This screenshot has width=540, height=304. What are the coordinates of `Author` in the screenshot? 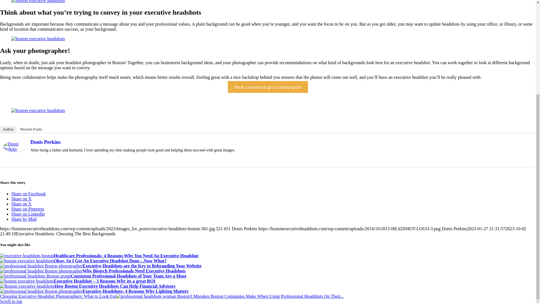 It's located at (8, 129).